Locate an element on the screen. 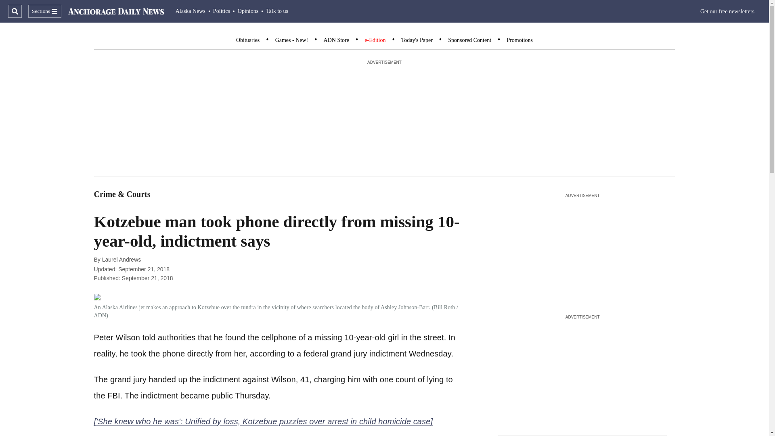 This screenshot has width=775, height=436. Alaska News is located at coordinates (191, 11).